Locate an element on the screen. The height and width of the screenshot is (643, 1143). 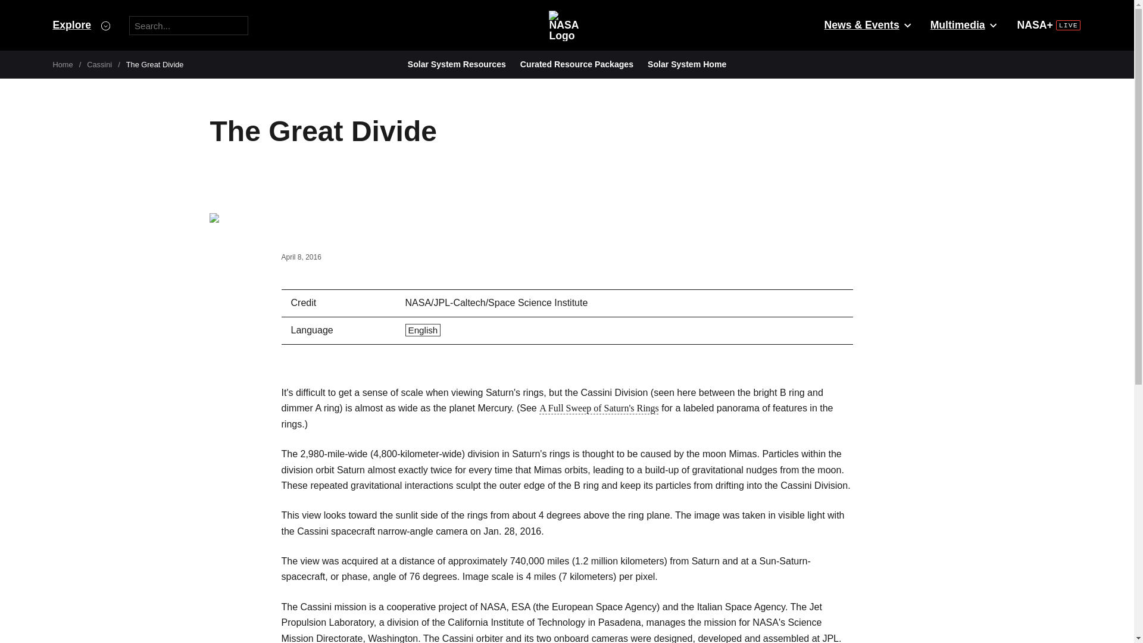
Home is located at coordinates (63, 64).